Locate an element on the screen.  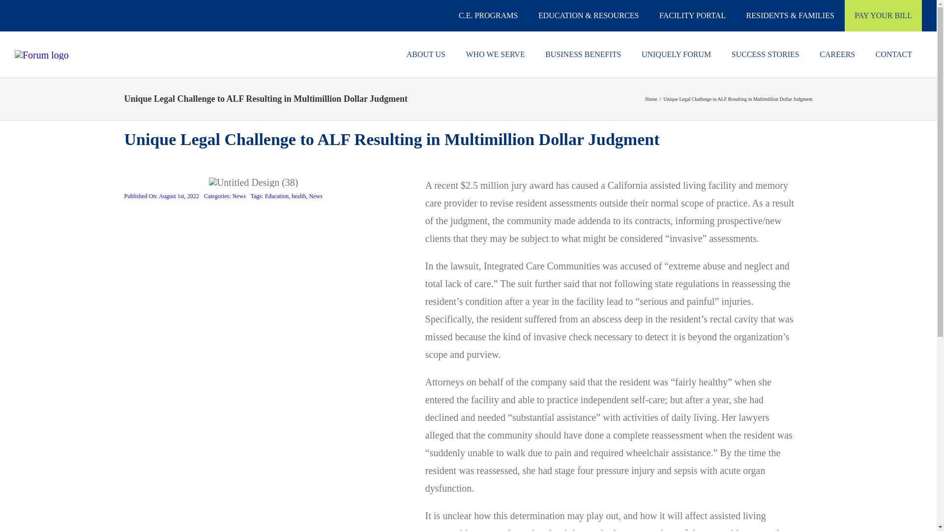
ABOUT US is located at coordinates (426, 54).